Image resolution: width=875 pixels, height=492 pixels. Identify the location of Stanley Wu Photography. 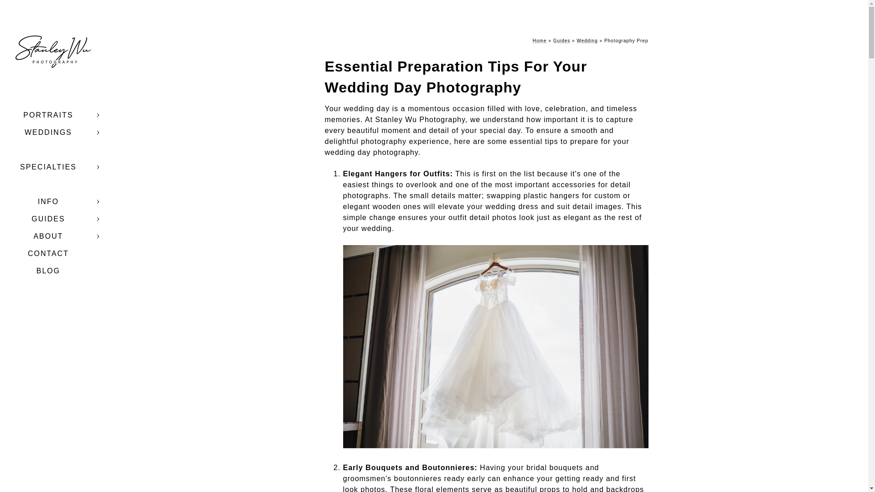
(52, 52).